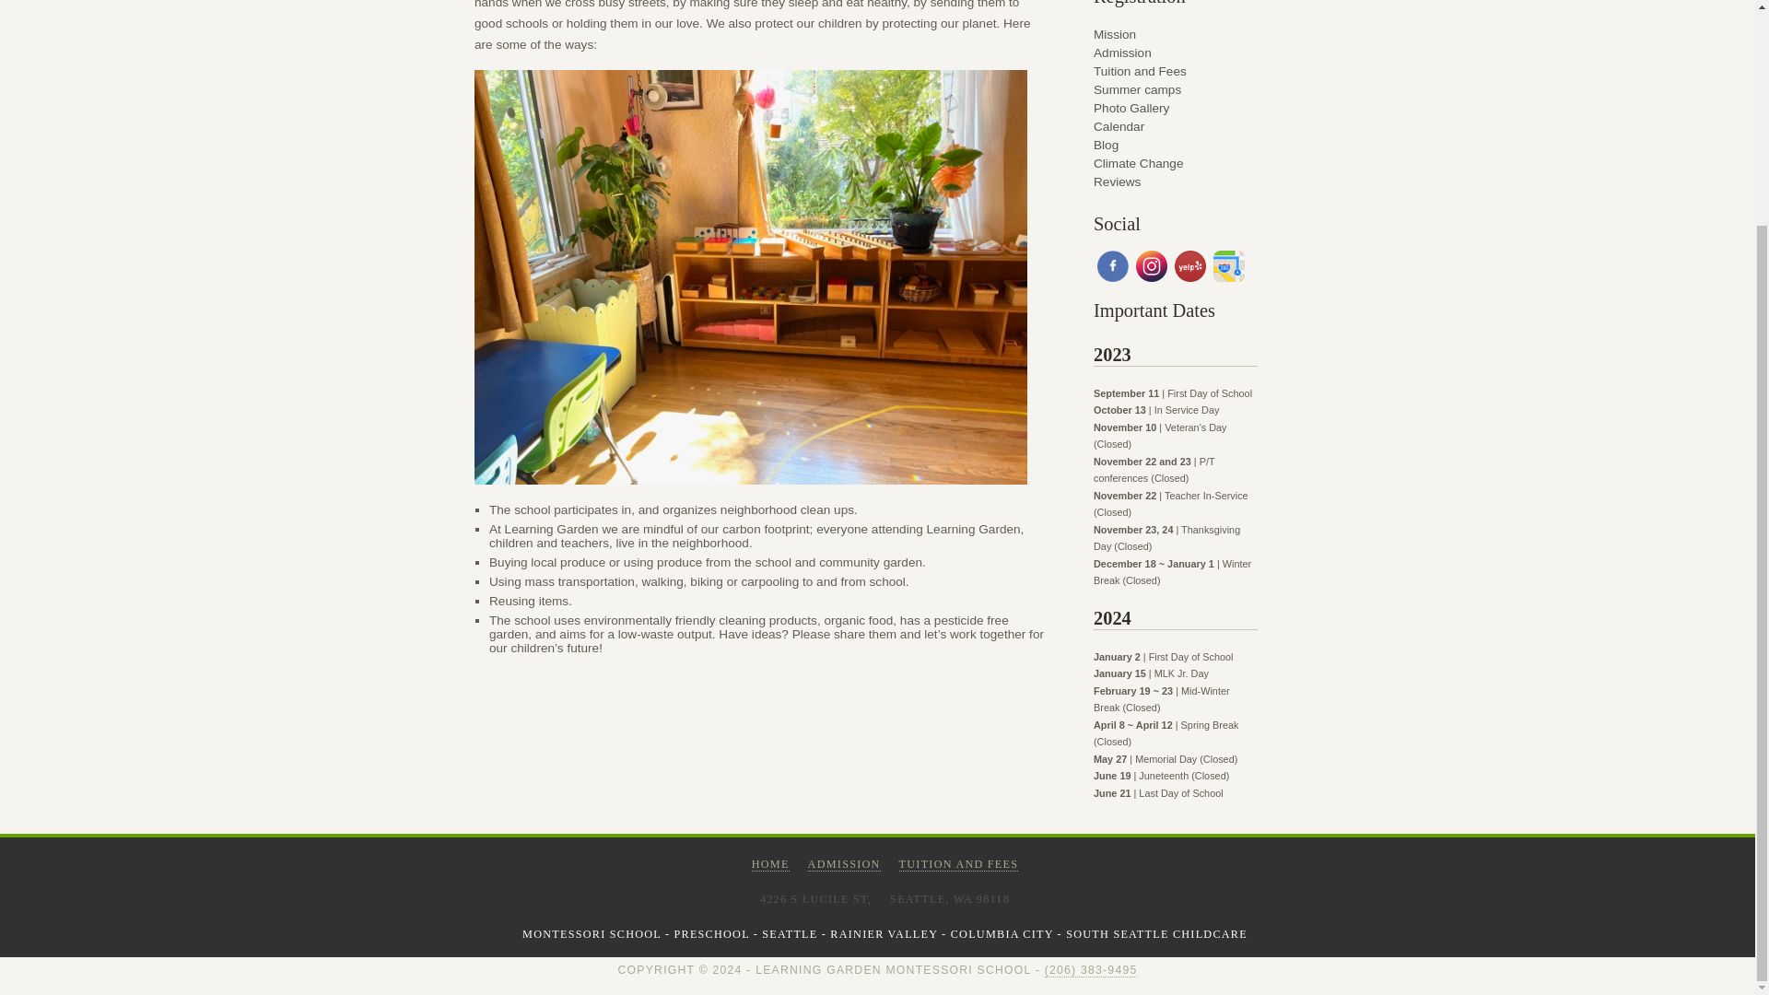 The width and height of the screenshot is (1769, 995). I want to click on ADMISSION, so click(844, 864).